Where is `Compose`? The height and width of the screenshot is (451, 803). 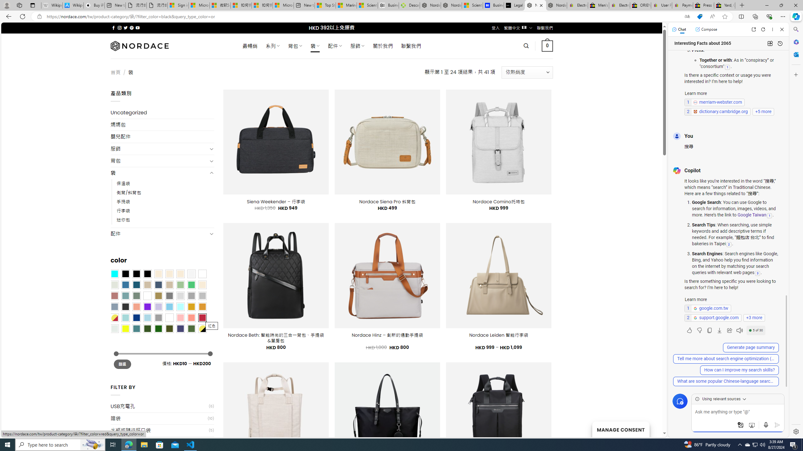 Compose is located at coordinates (706, 29).